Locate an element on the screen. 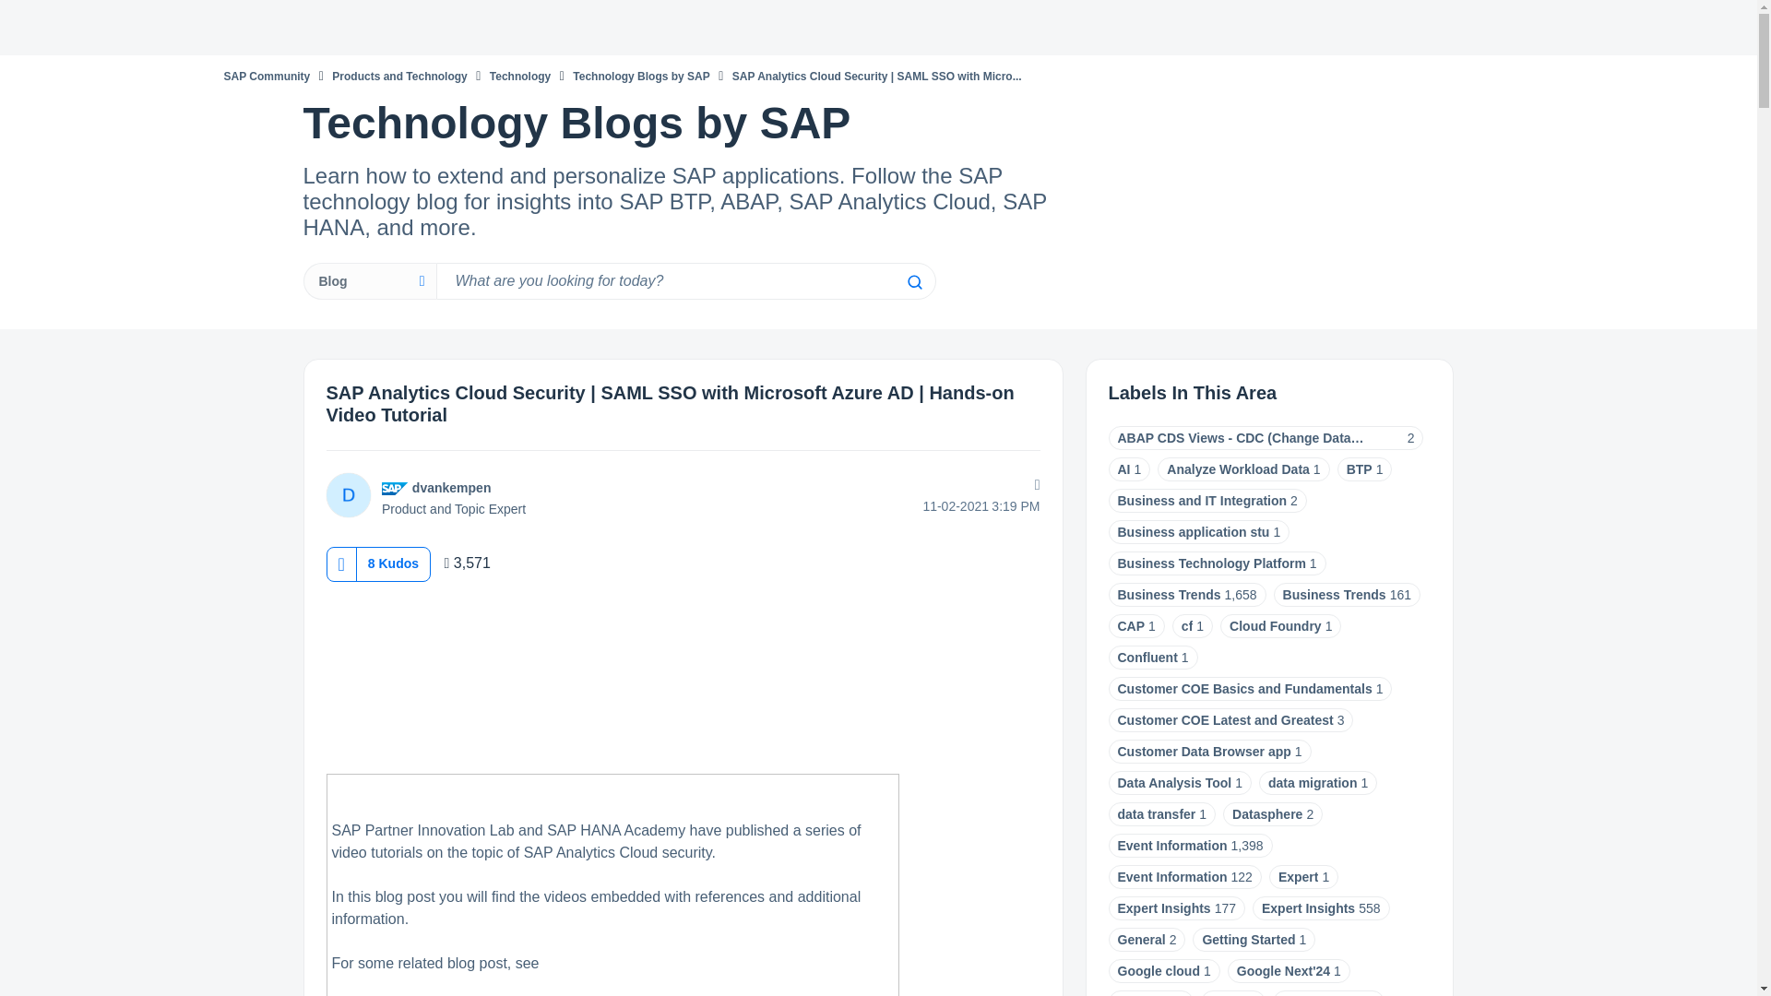  dvankempen is located at coordinates (348, 494).